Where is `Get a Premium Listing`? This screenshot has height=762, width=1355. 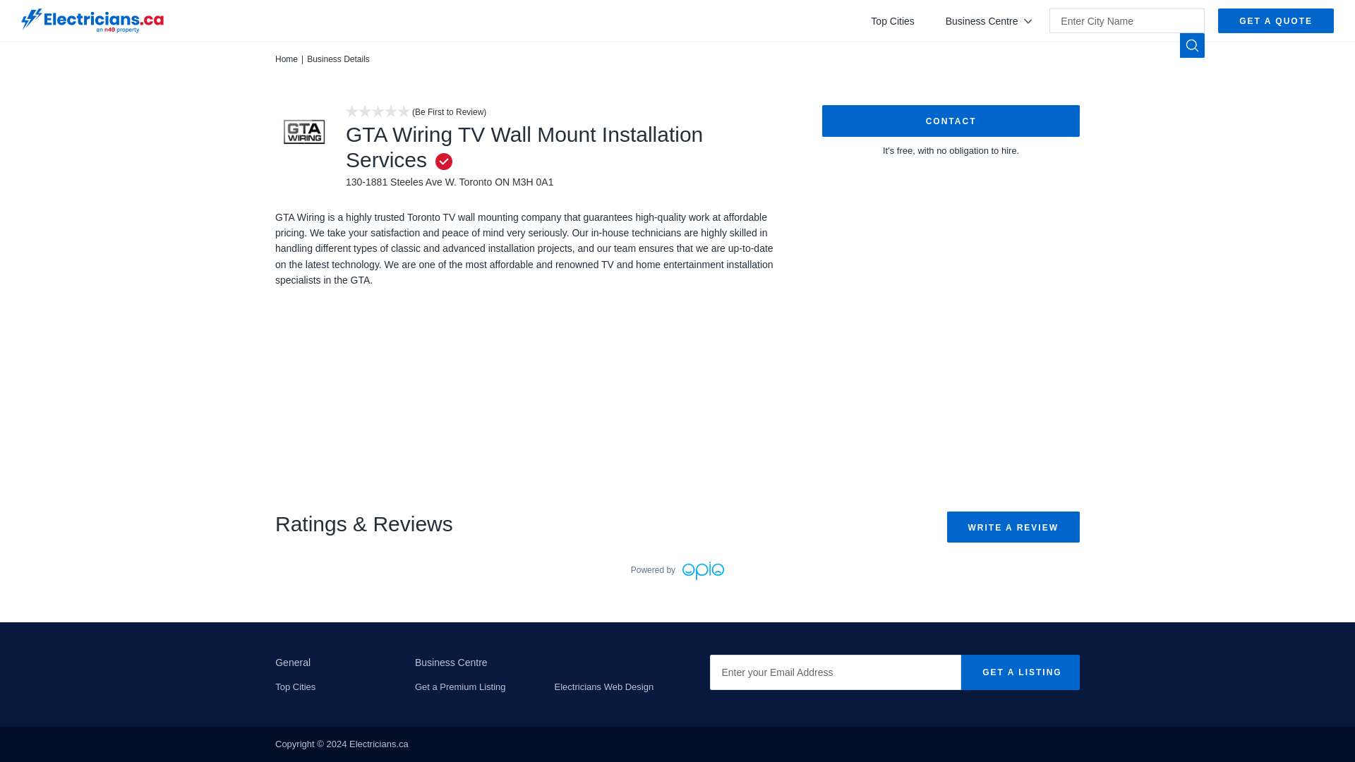
Get a Premium Listing is located at coordinates (460, 686).